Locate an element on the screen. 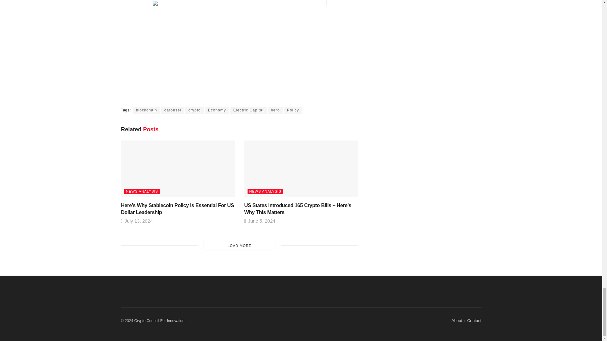 This screenshot has width=607, height=341. Crypto Council For Innovation is located at coordinates (160, 320).